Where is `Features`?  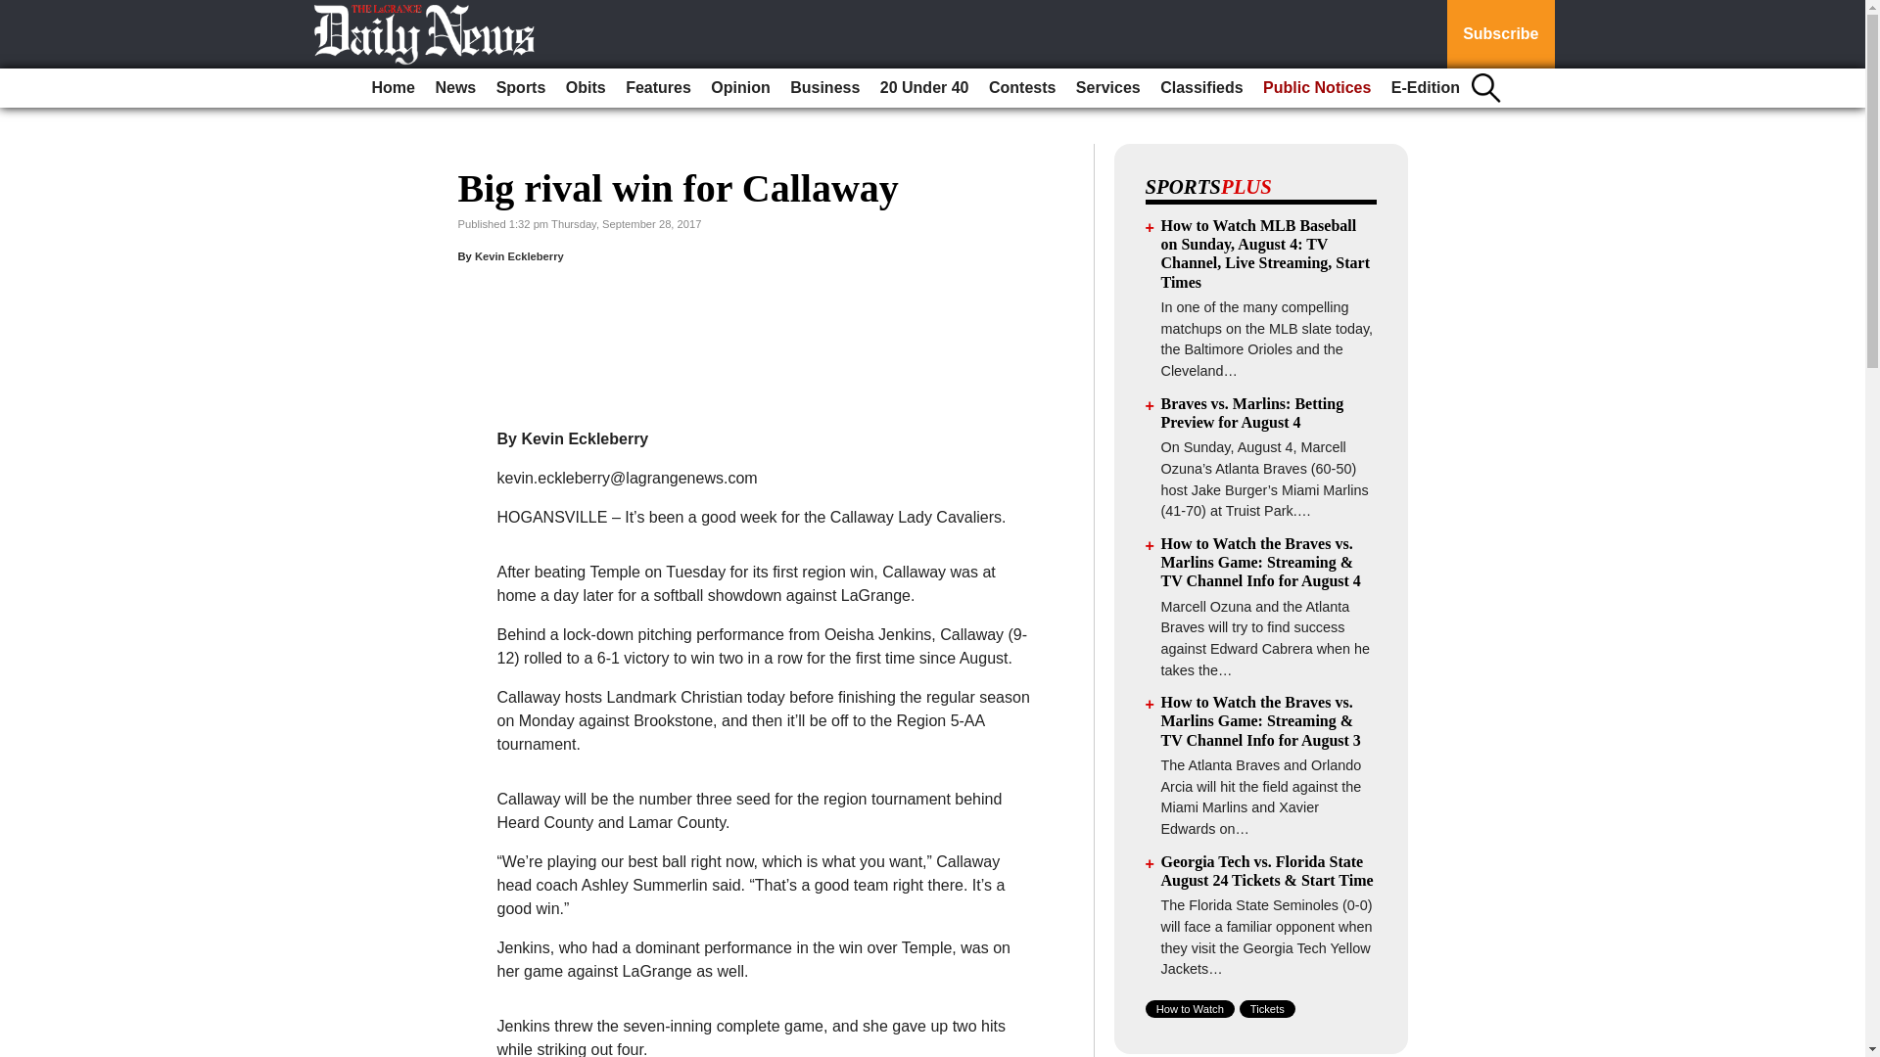
Features is located at coordinates (658, 88).